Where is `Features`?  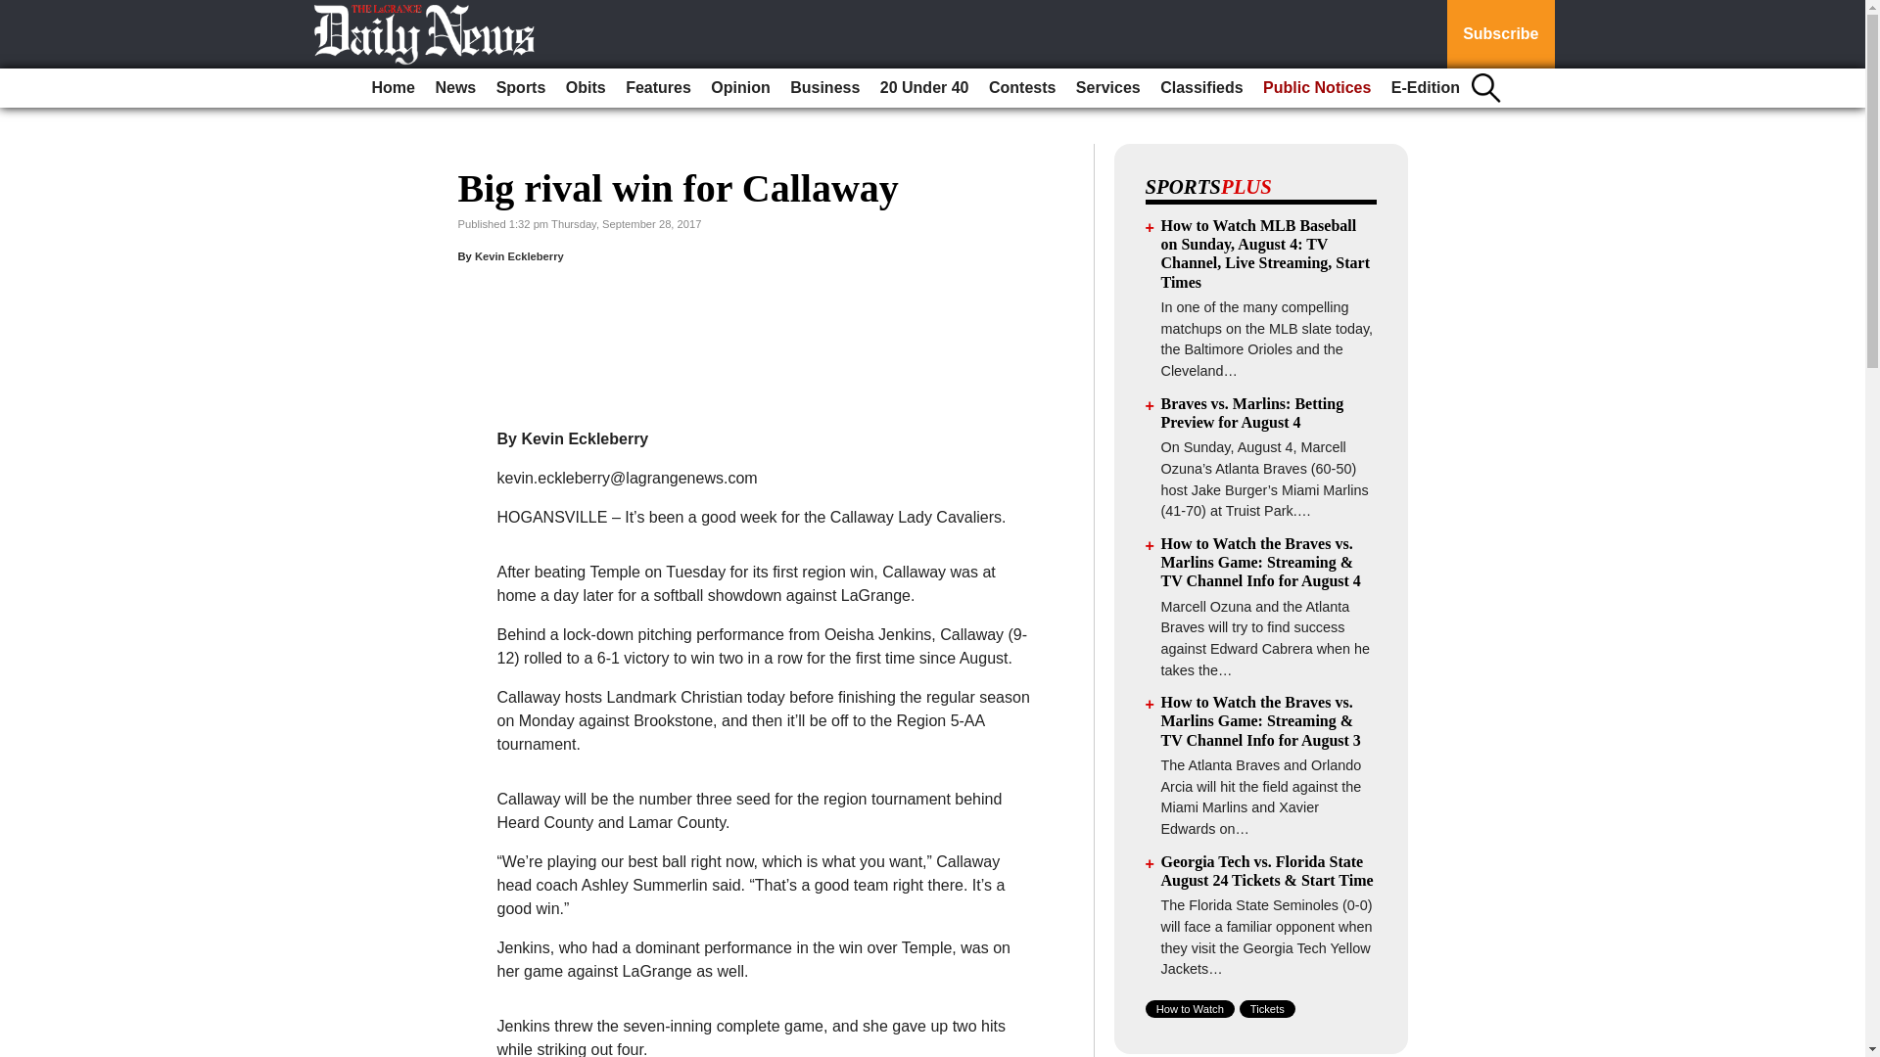
Features is located at coordinates (658, 88).